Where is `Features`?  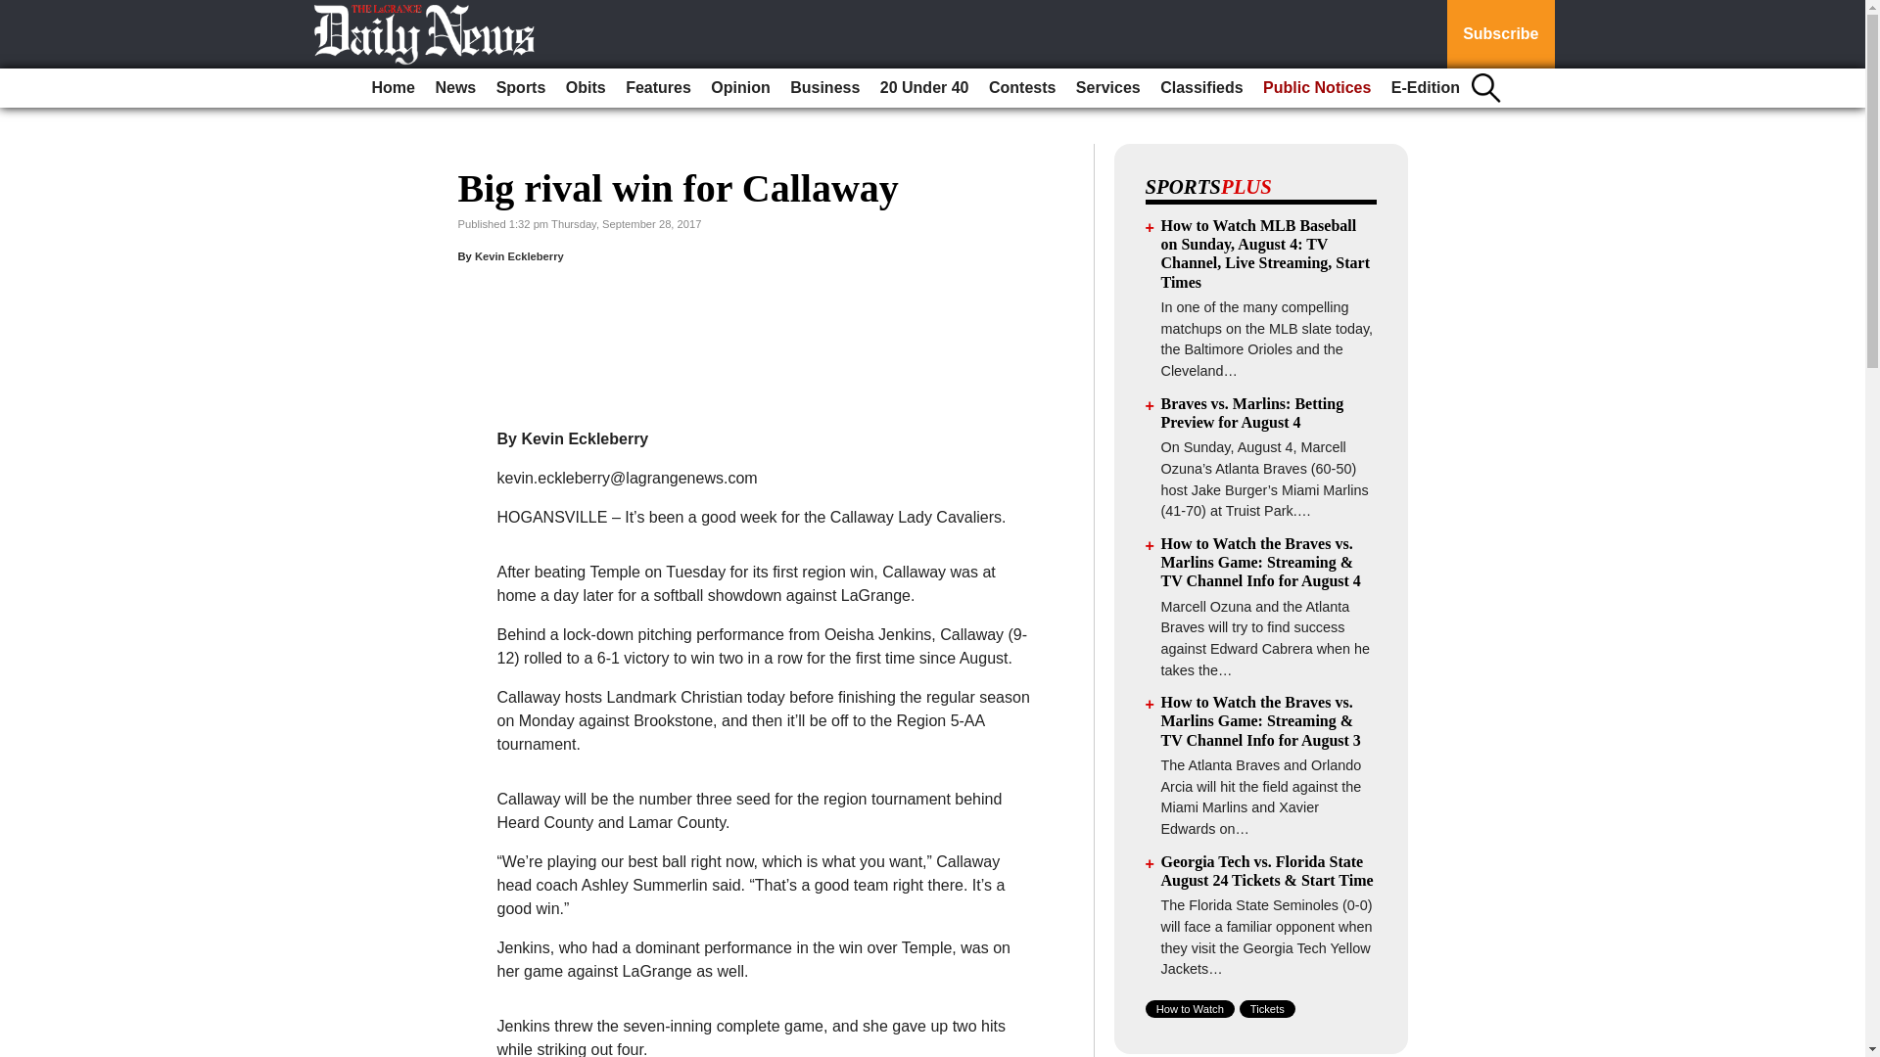
Features is located at coordinates (658, 88).